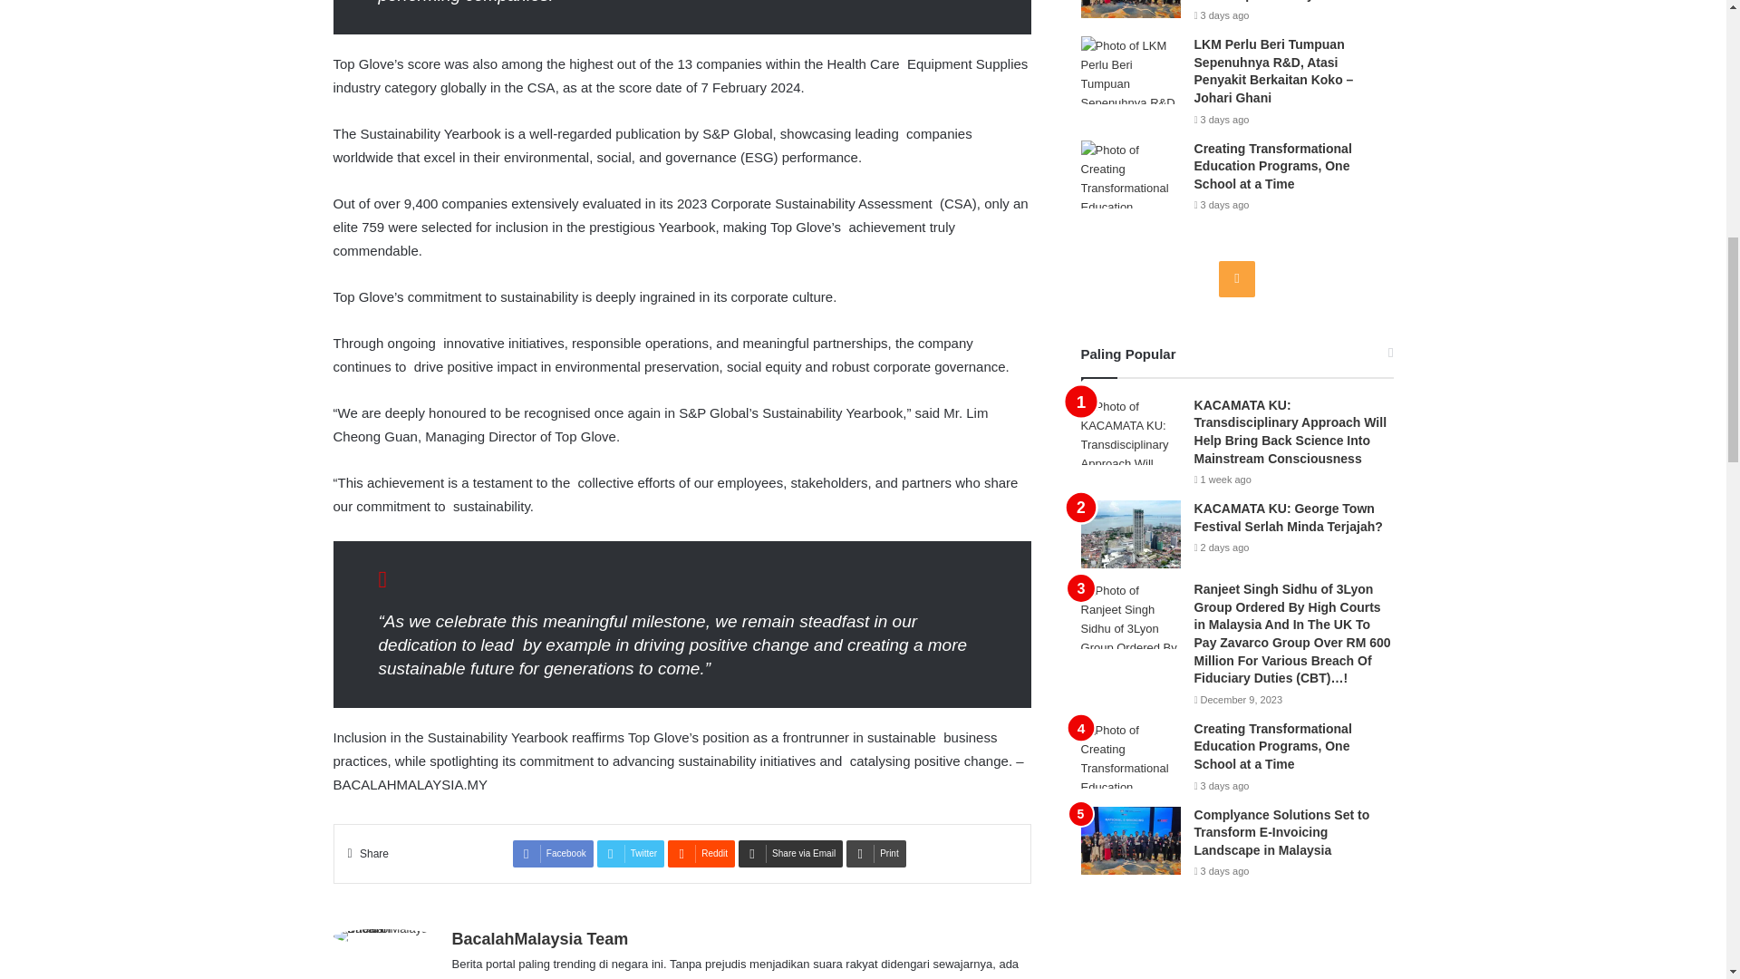  What do you see at coordinates (631, 853) in the screenshot?
I see `Twitter` at bounding box center [631, 853].